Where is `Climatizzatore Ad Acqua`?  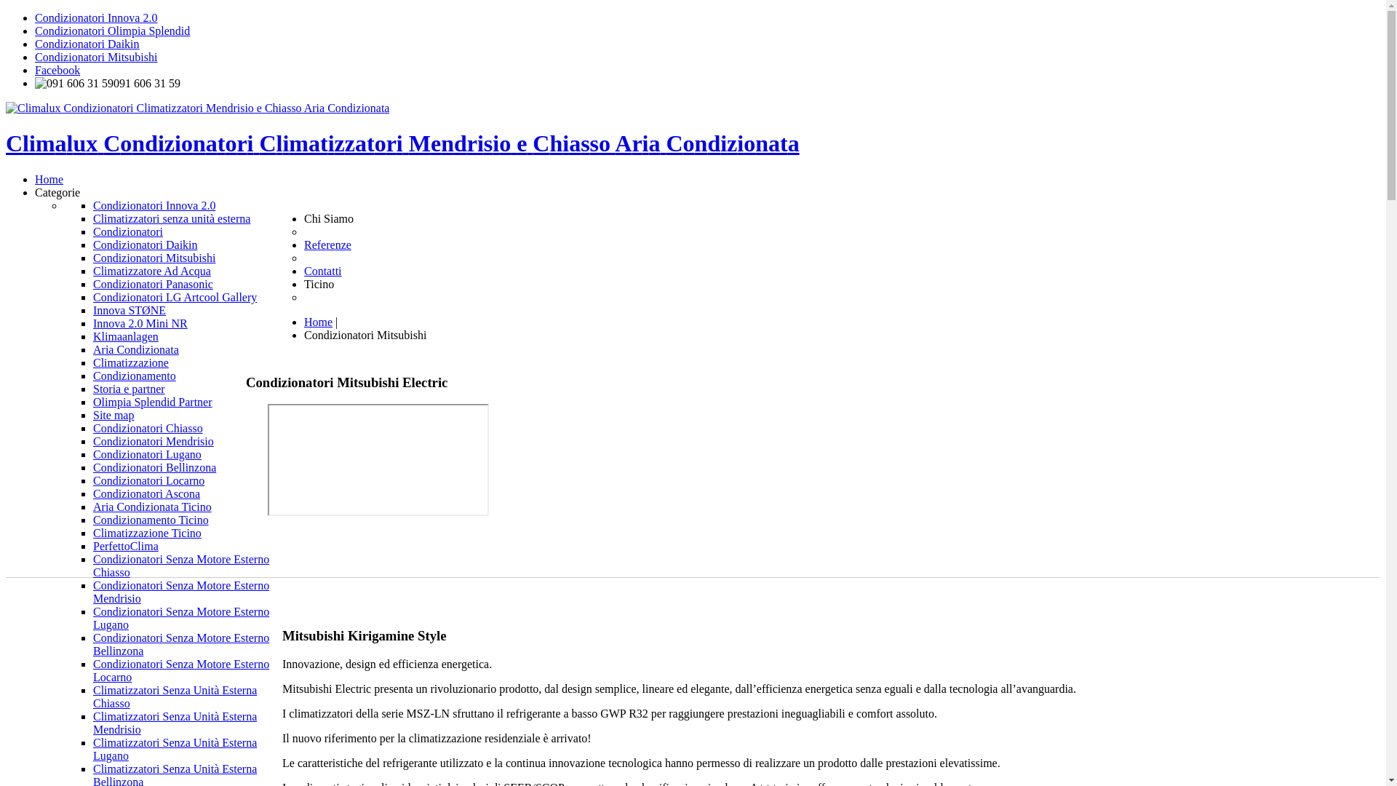 Climatizzatore Ad Acqua is located at coordinates (152, 271).